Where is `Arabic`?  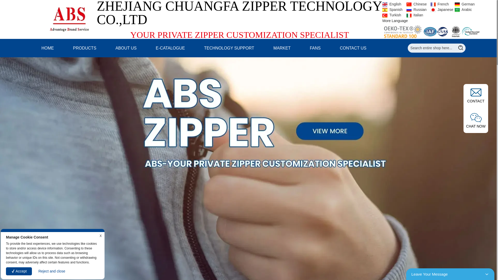
Arabic is located at coordinates (466, 10).